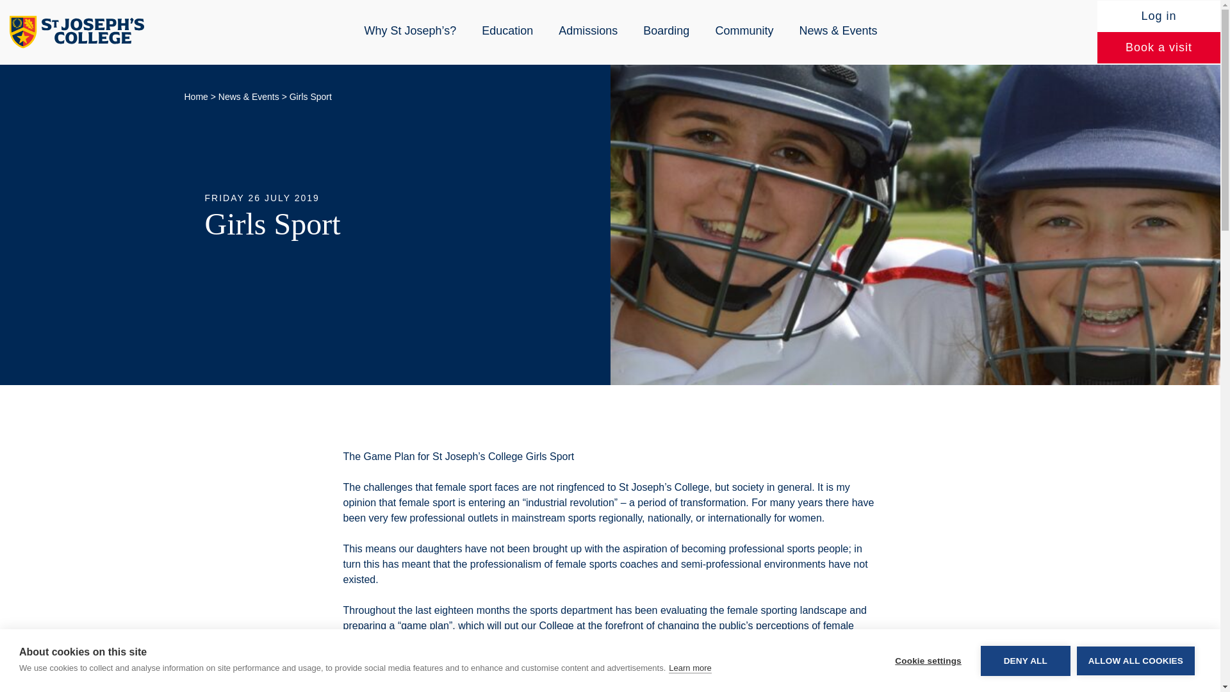  What do you see at coordinates (928, 682) in the screenshot?
I see `Cookie settings` at bounding box center [928, 682].